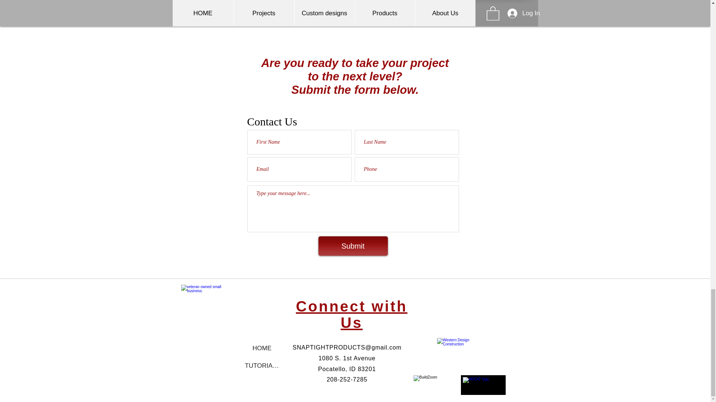 The image size is (716, 402). What do you see at coordinates (353, 246) in the screenshot?
I see `Submit` at bounding box center [353, 246].